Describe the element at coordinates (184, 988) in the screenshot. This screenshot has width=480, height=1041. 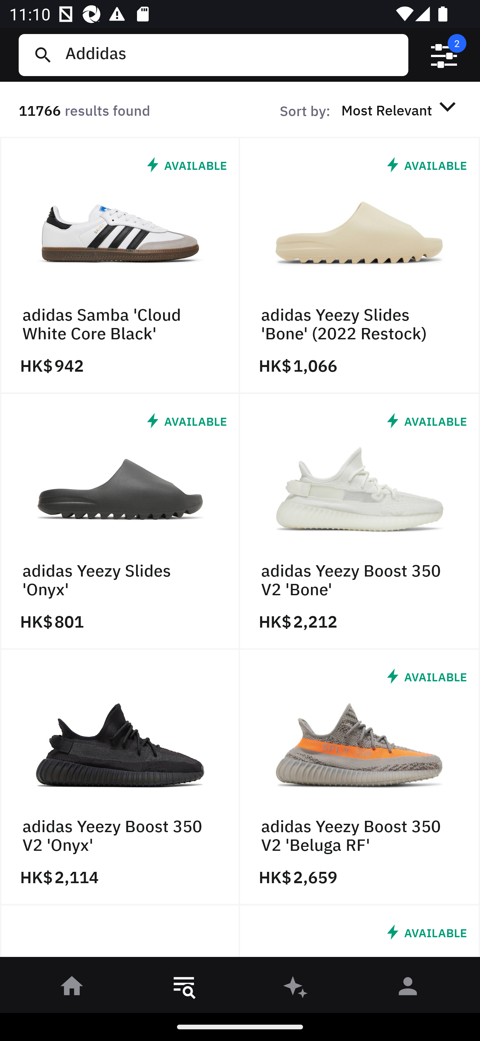
I see `󱎸` at that location.